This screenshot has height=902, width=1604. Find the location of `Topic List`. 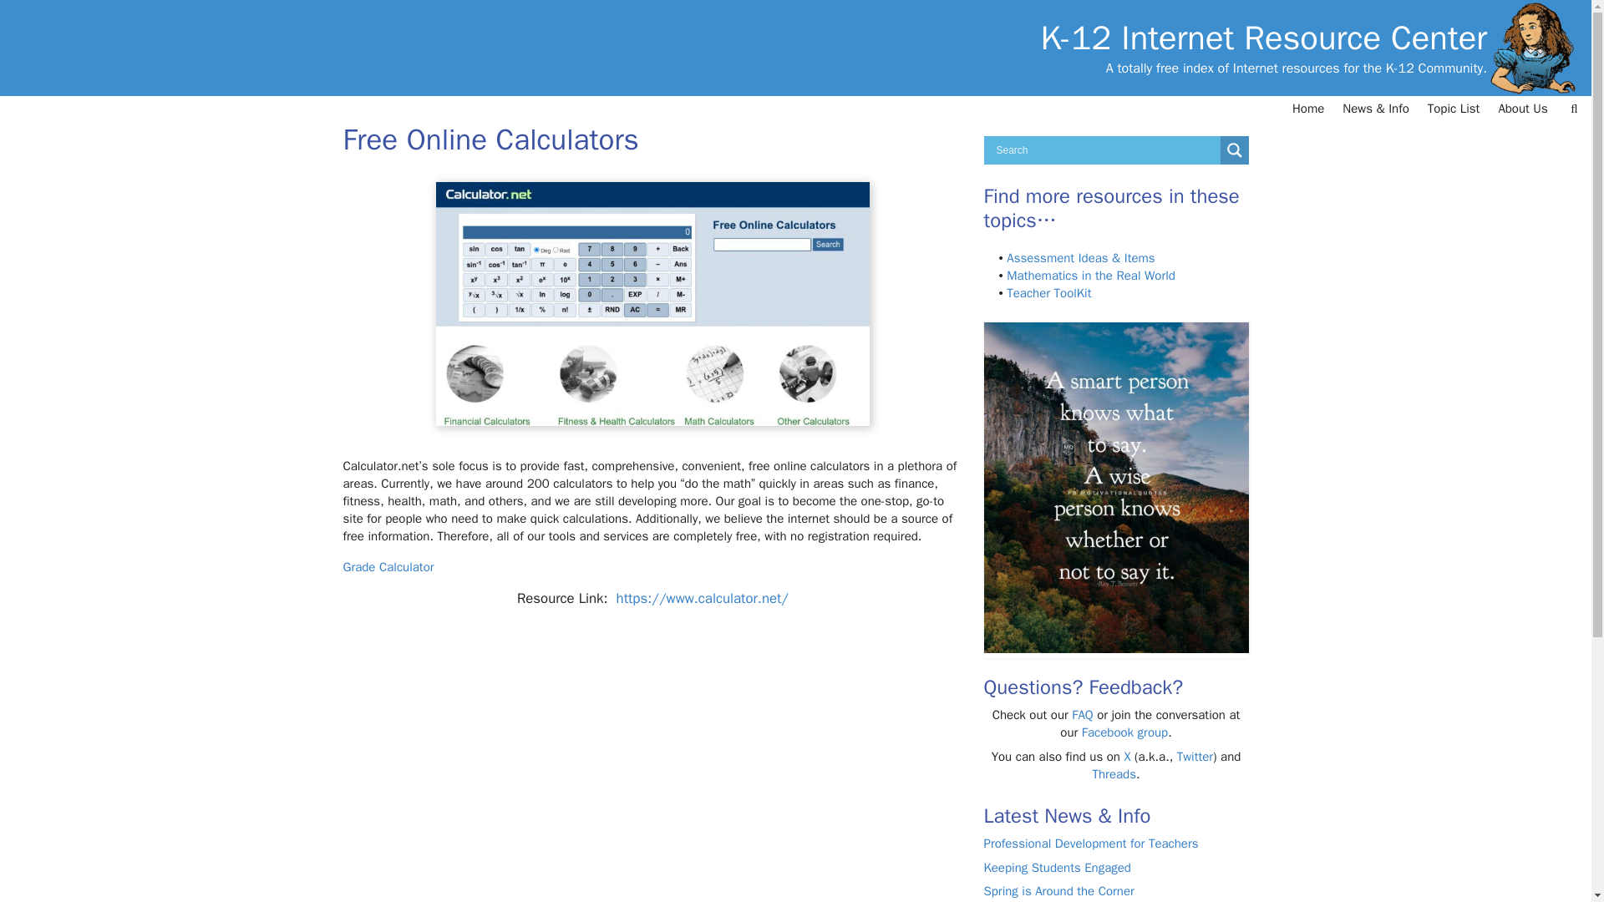

Topic List is located at coordinates (1454, 109).